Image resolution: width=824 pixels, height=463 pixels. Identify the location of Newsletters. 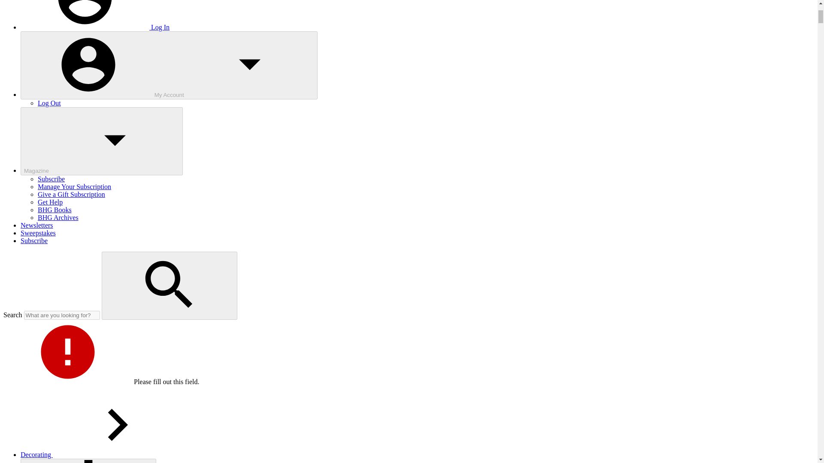
(37, 225).